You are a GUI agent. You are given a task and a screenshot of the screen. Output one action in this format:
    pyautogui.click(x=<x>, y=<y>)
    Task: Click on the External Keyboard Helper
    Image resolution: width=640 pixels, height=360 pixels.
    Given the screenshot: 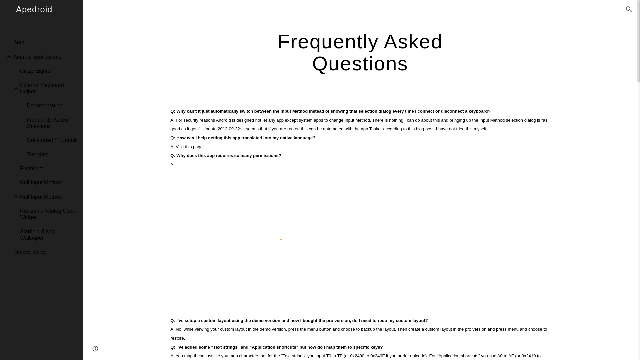 What is the action you would take?
    pyautogui.click(x=49, y=88)
    